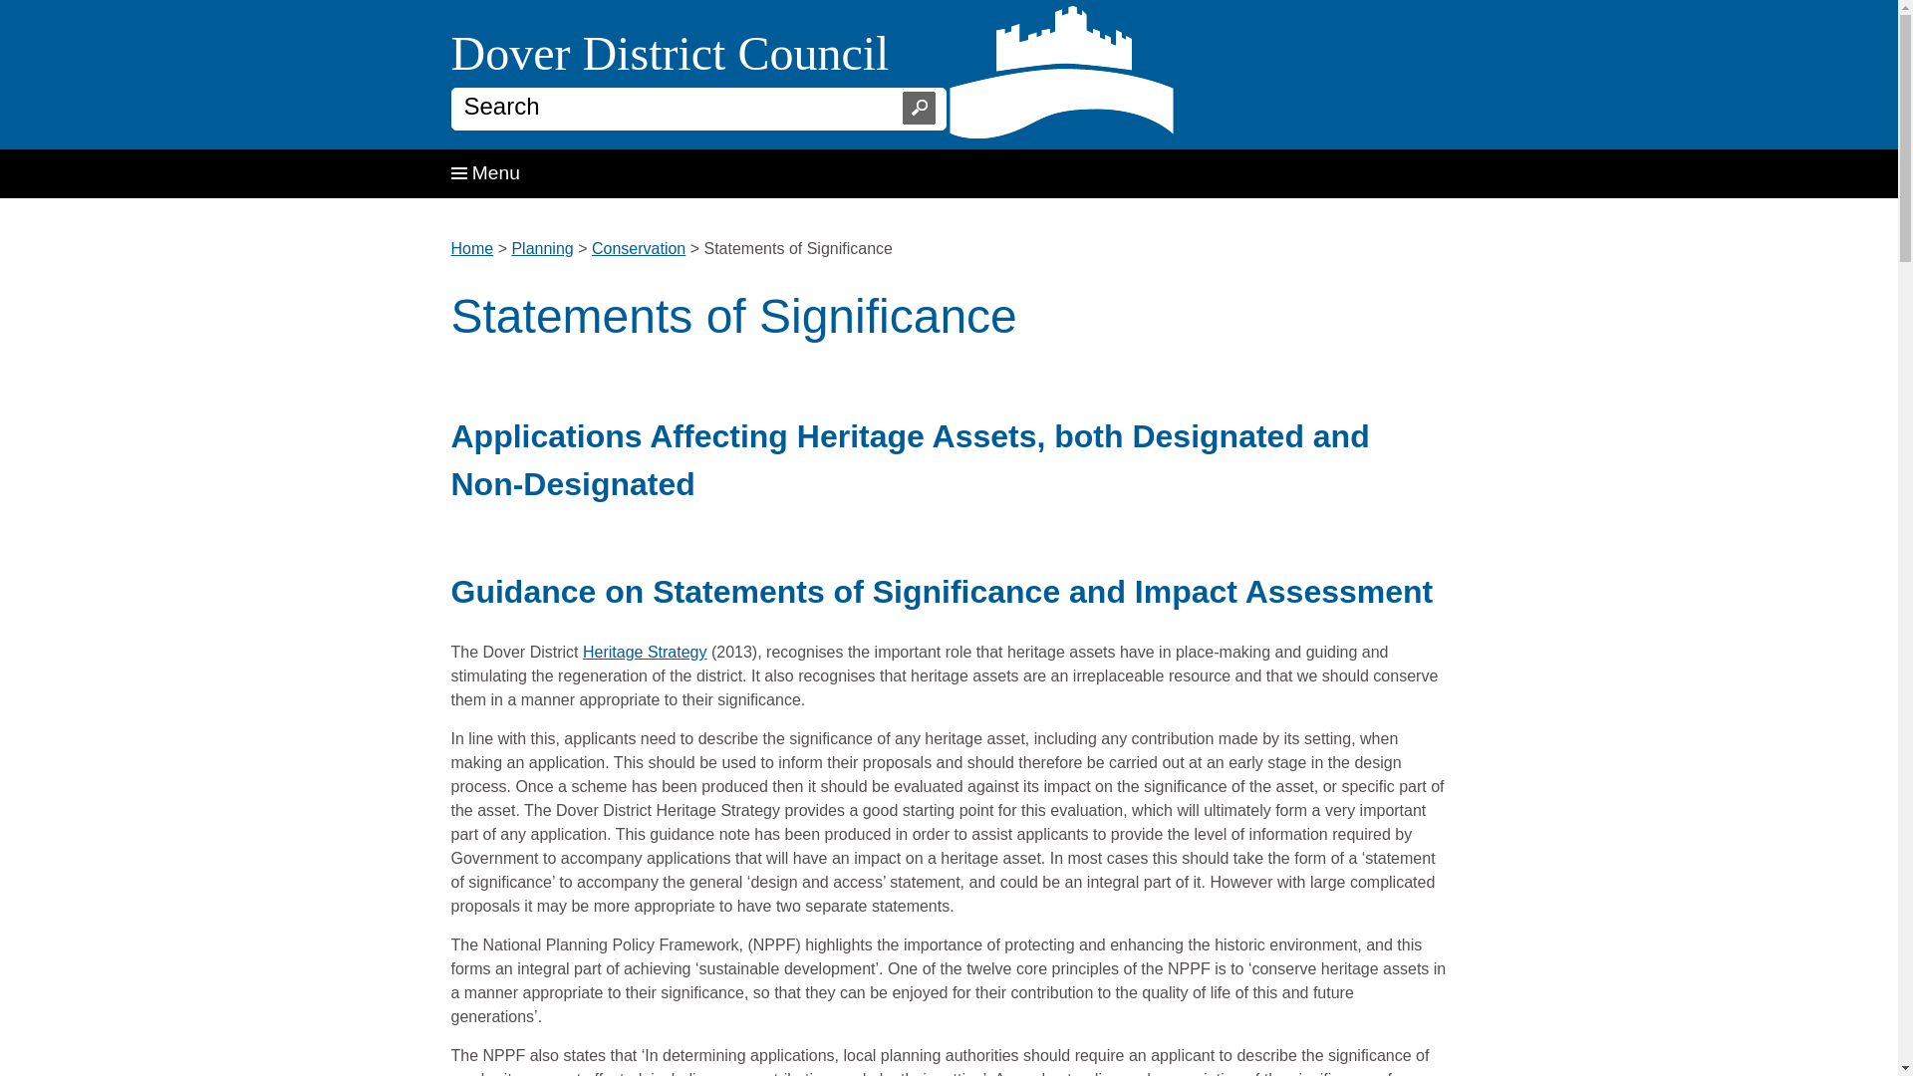 This screenshot has width=1913, height=1076. I want to click on Search, so click(664, 106).